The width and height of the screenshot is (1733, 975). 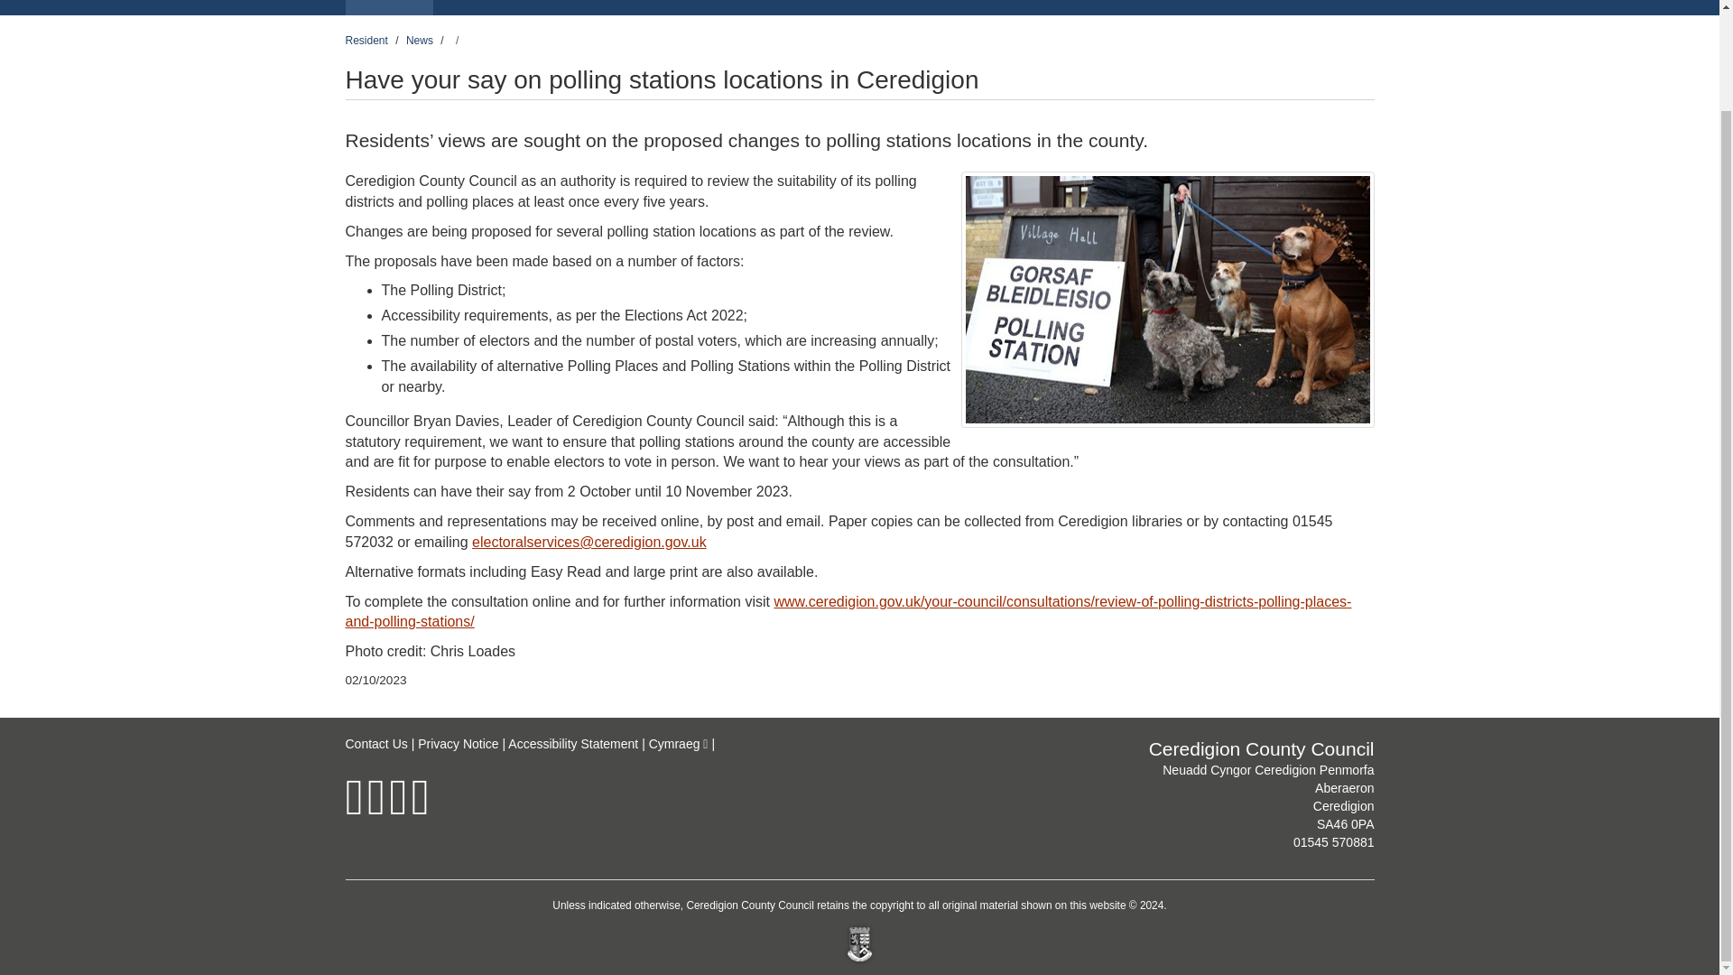 What do you see at coordinates (478, 7) in the screenshot?
I see `Business` at bounding box center [478, 7].